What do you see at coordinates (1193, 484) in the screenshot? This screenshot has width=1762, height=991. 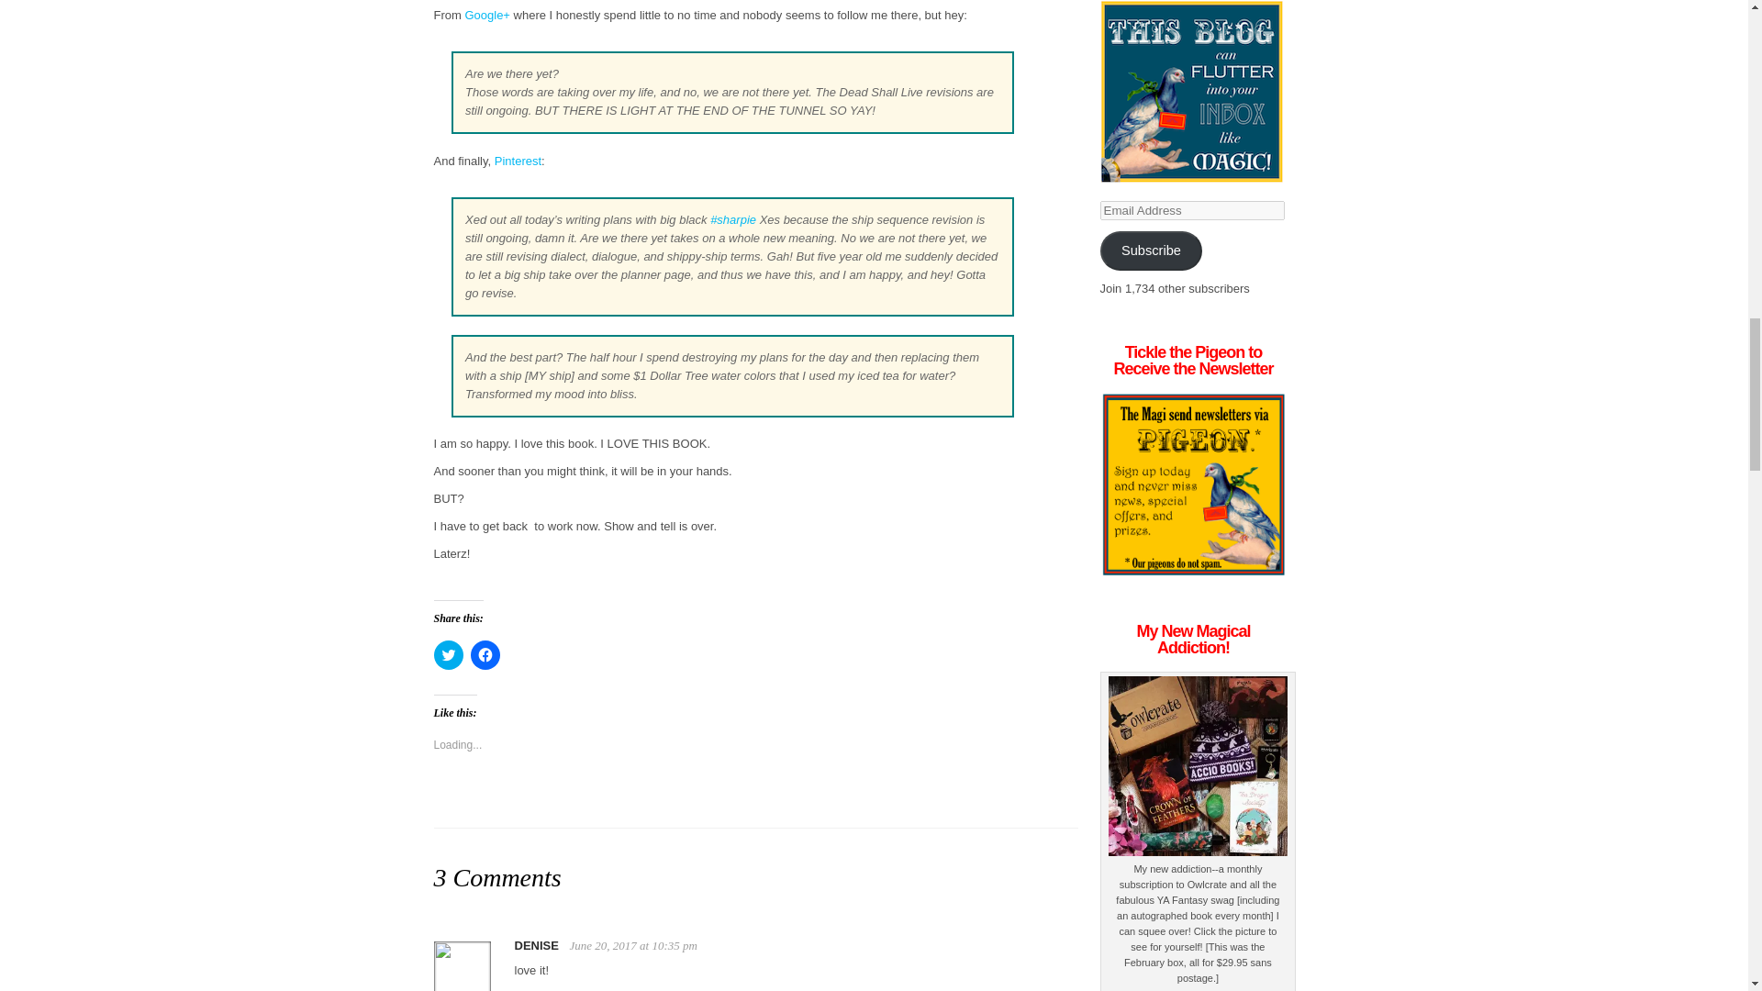 I see `Tickle the Pigeon to Receive the Newsletter` at bounding box center [1193, 484].